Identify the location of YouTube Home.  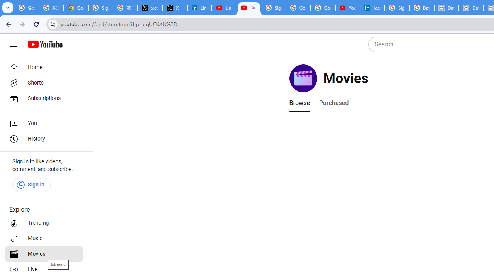
(45, 44).